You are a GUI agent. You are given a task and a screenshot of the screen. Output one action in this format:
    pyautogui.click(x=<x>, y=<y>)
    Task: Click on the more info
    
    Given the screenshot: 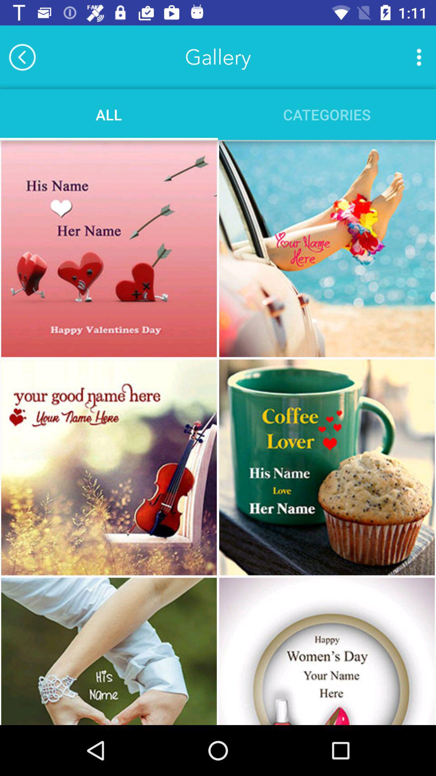 What is the action you would take?
    pyautogui.click(x=419, y=57)
    